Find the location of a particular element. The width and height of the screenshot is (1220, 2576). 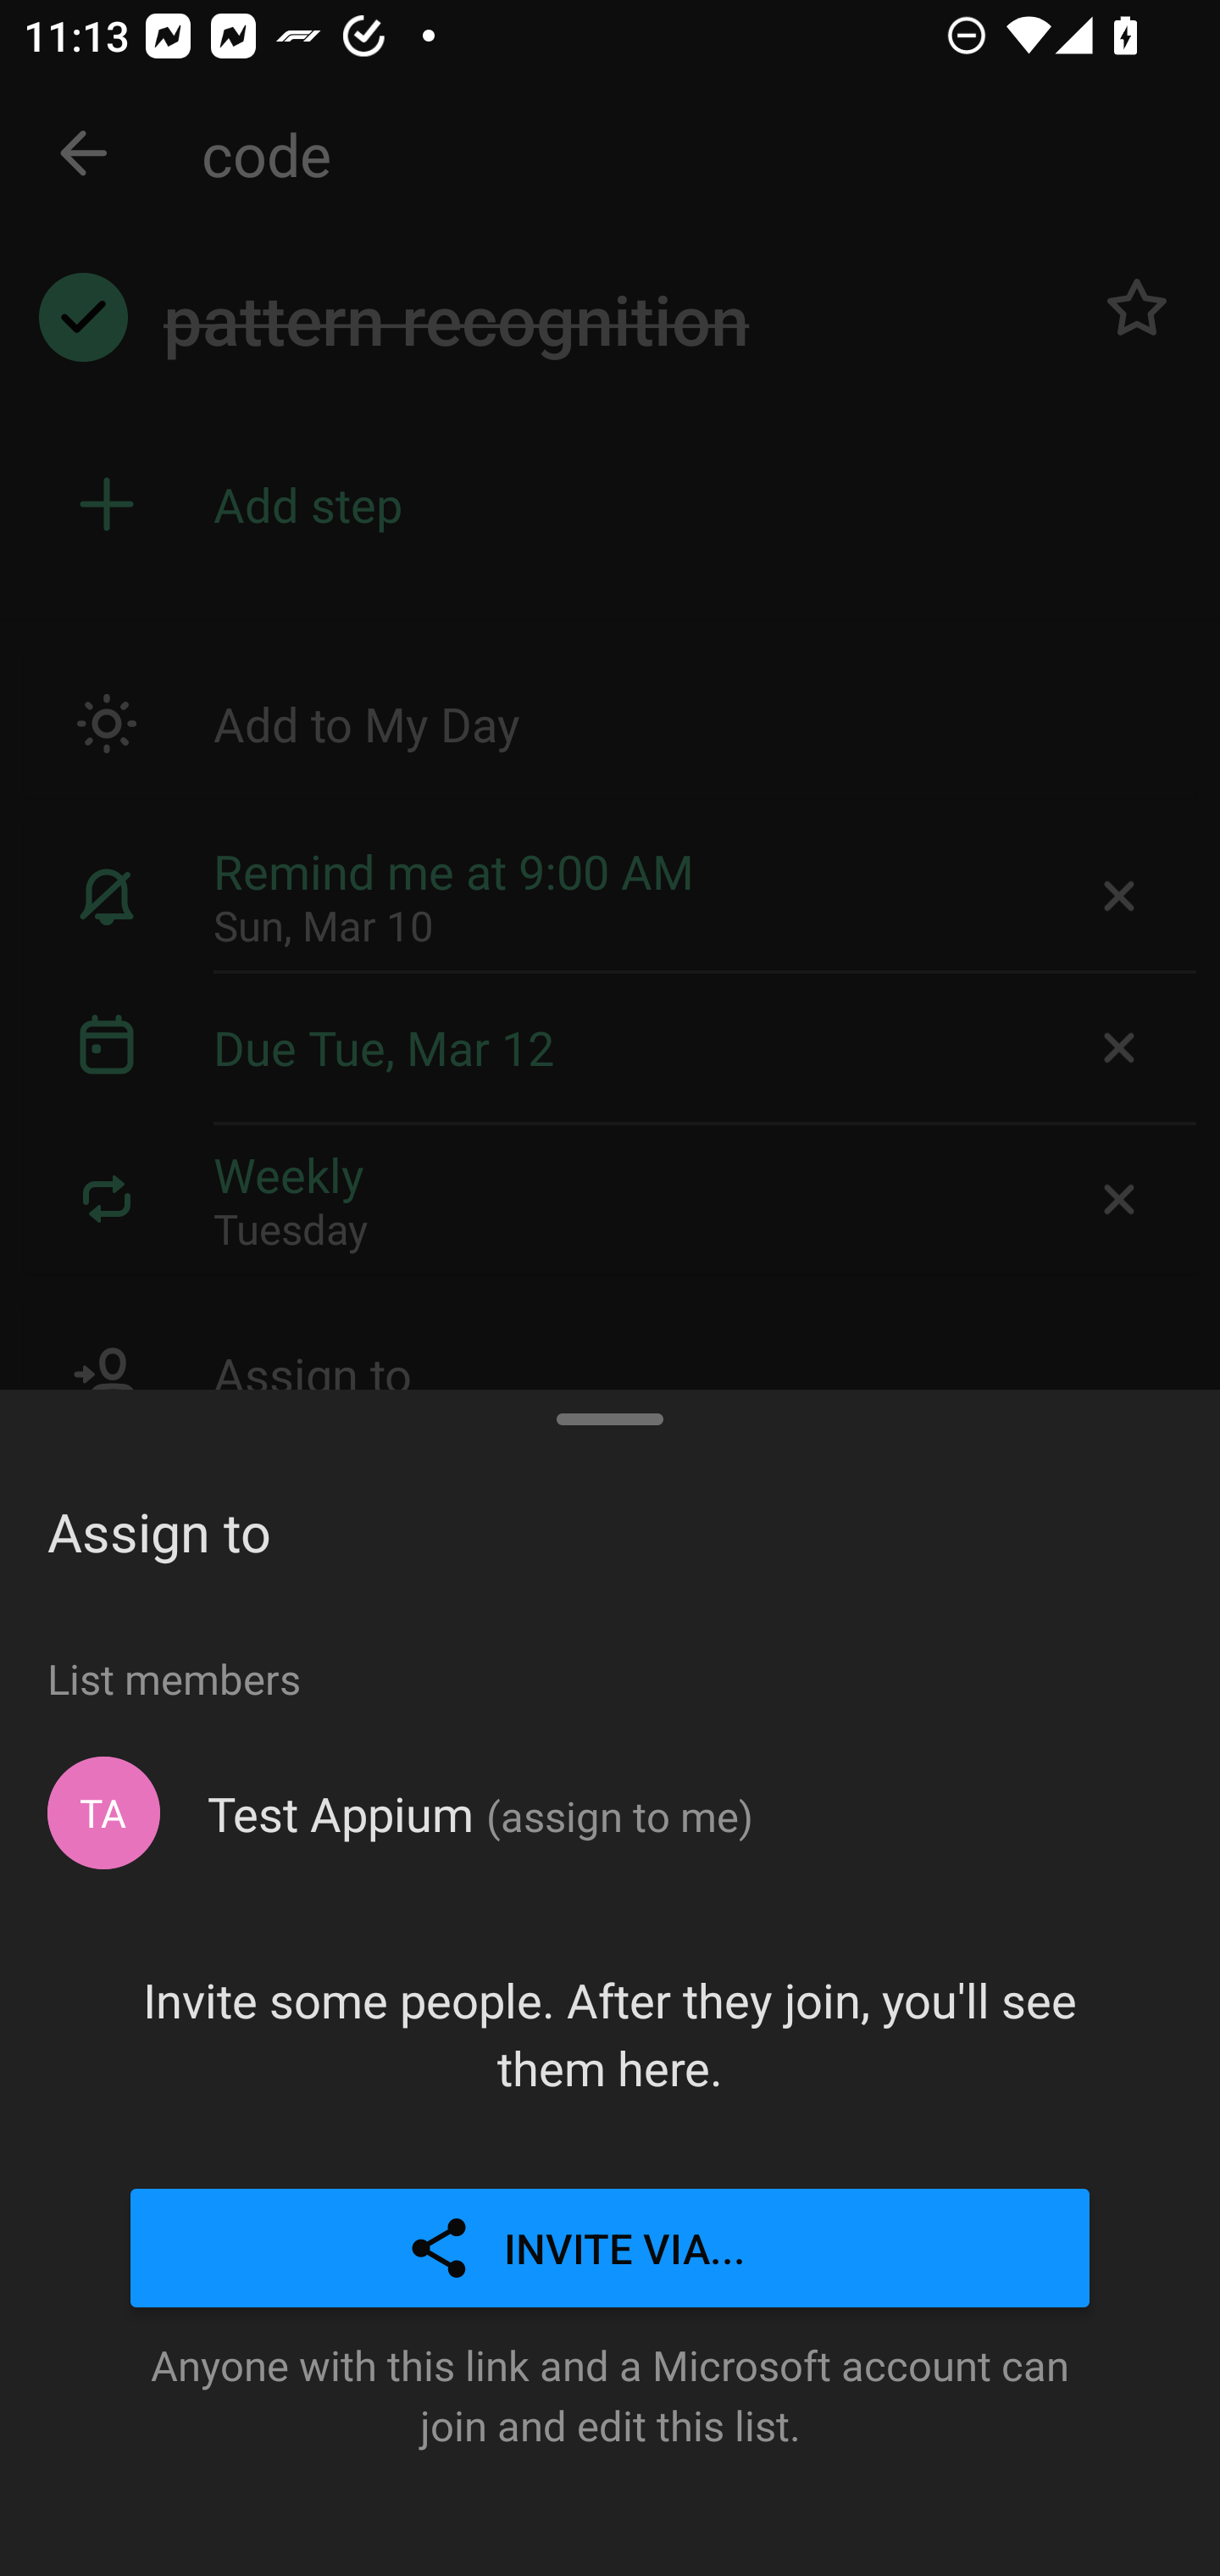

TA Test Appium (assign to me) is located at coordinates (610, 1813).